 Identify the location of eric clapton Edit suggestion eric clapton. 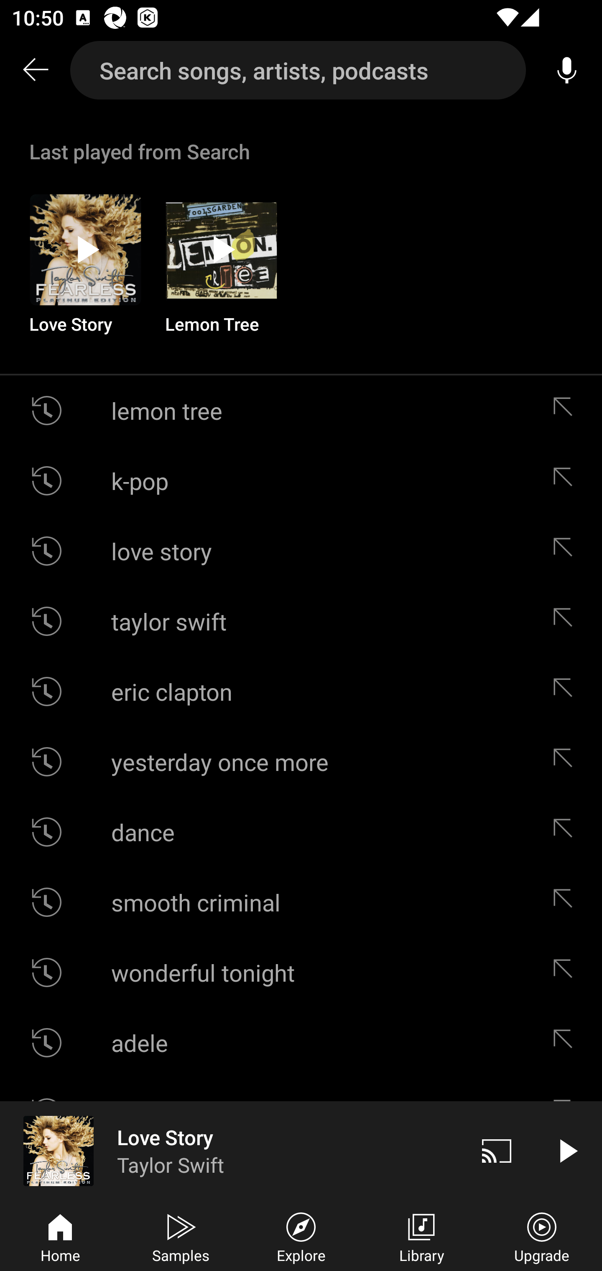
(301, 691).